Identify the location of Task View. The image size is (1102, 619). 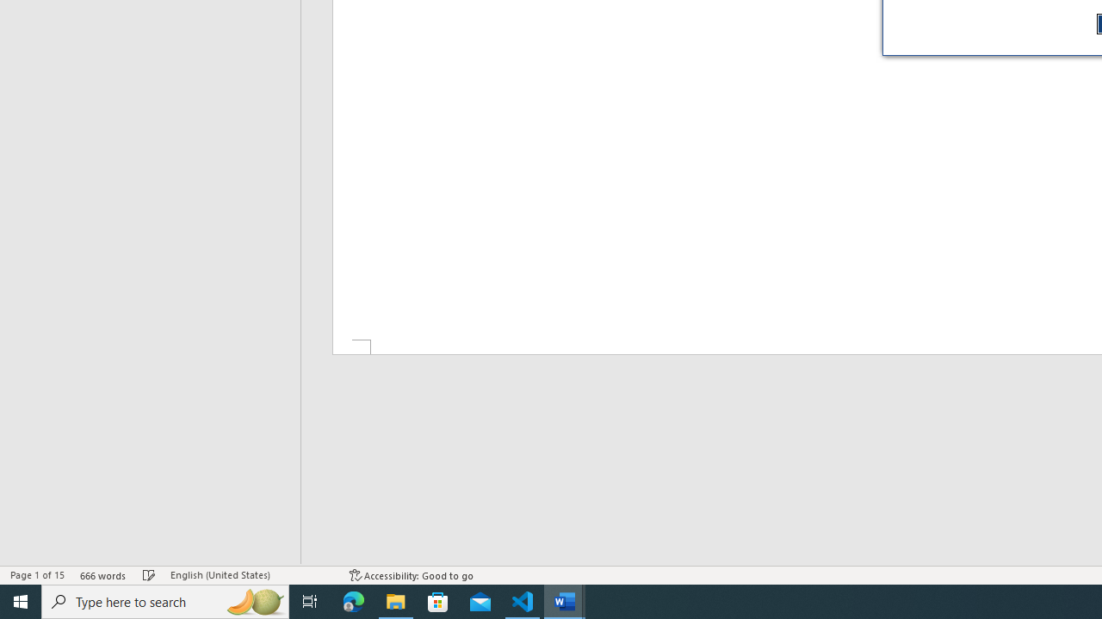
(310, 602).